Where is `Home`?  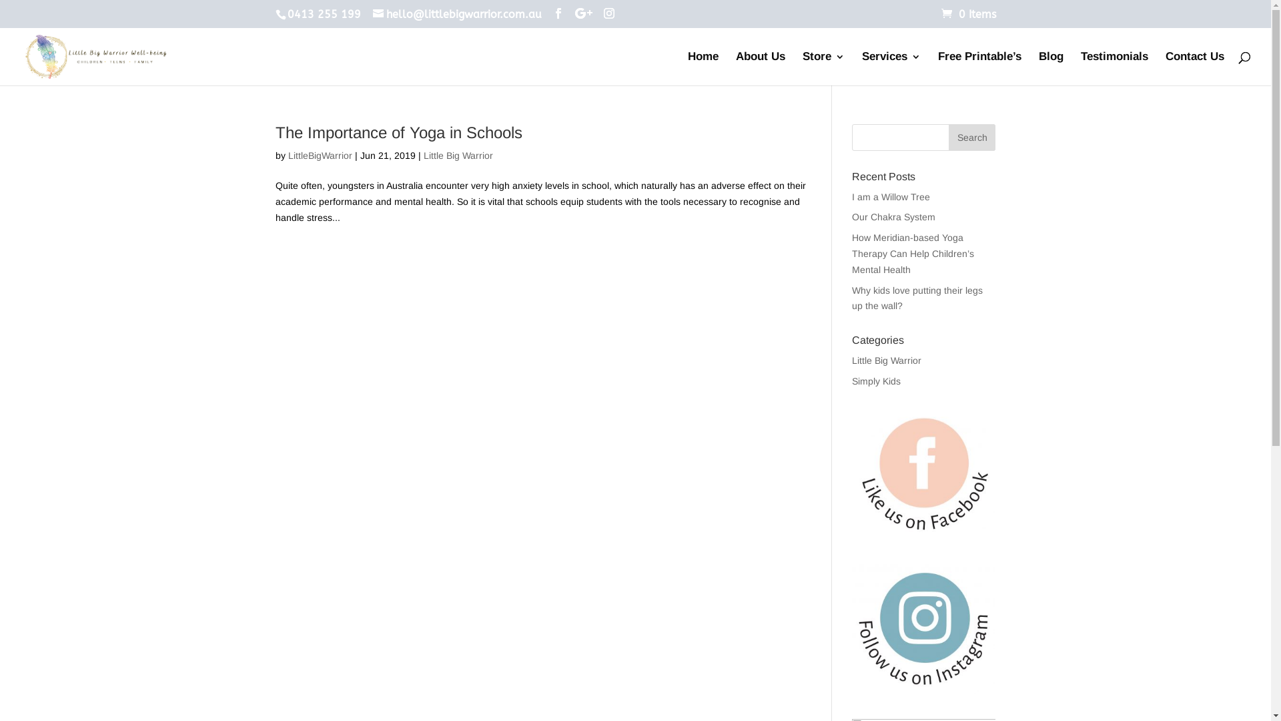 Home is located at coordinates (703, 68).